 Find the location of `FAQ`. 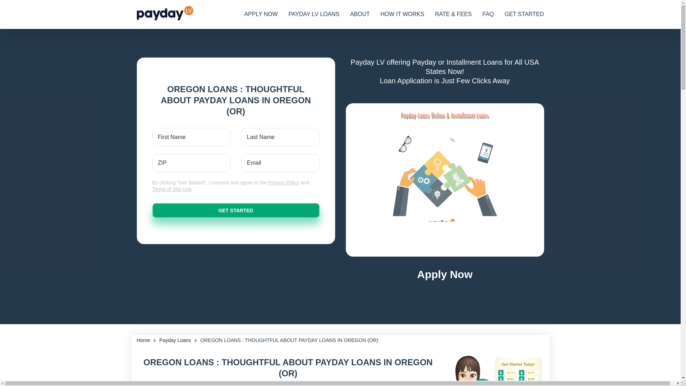

FAQ is located at coordinates (488, 14).